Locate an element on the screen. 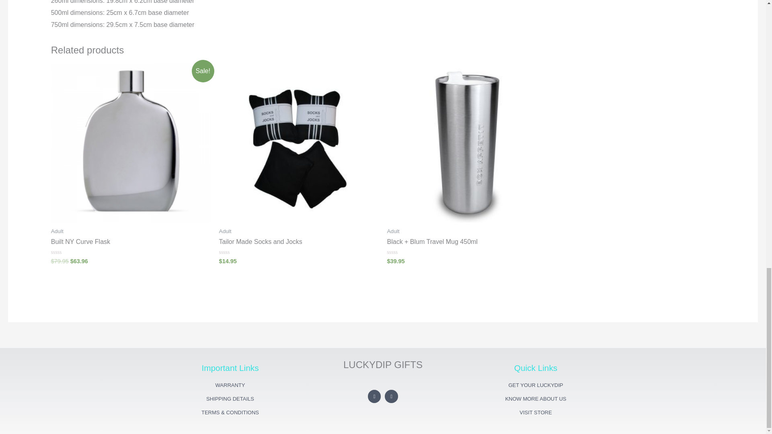  GET YOUR LUCKYDIP is located at coordinates (535, 385).